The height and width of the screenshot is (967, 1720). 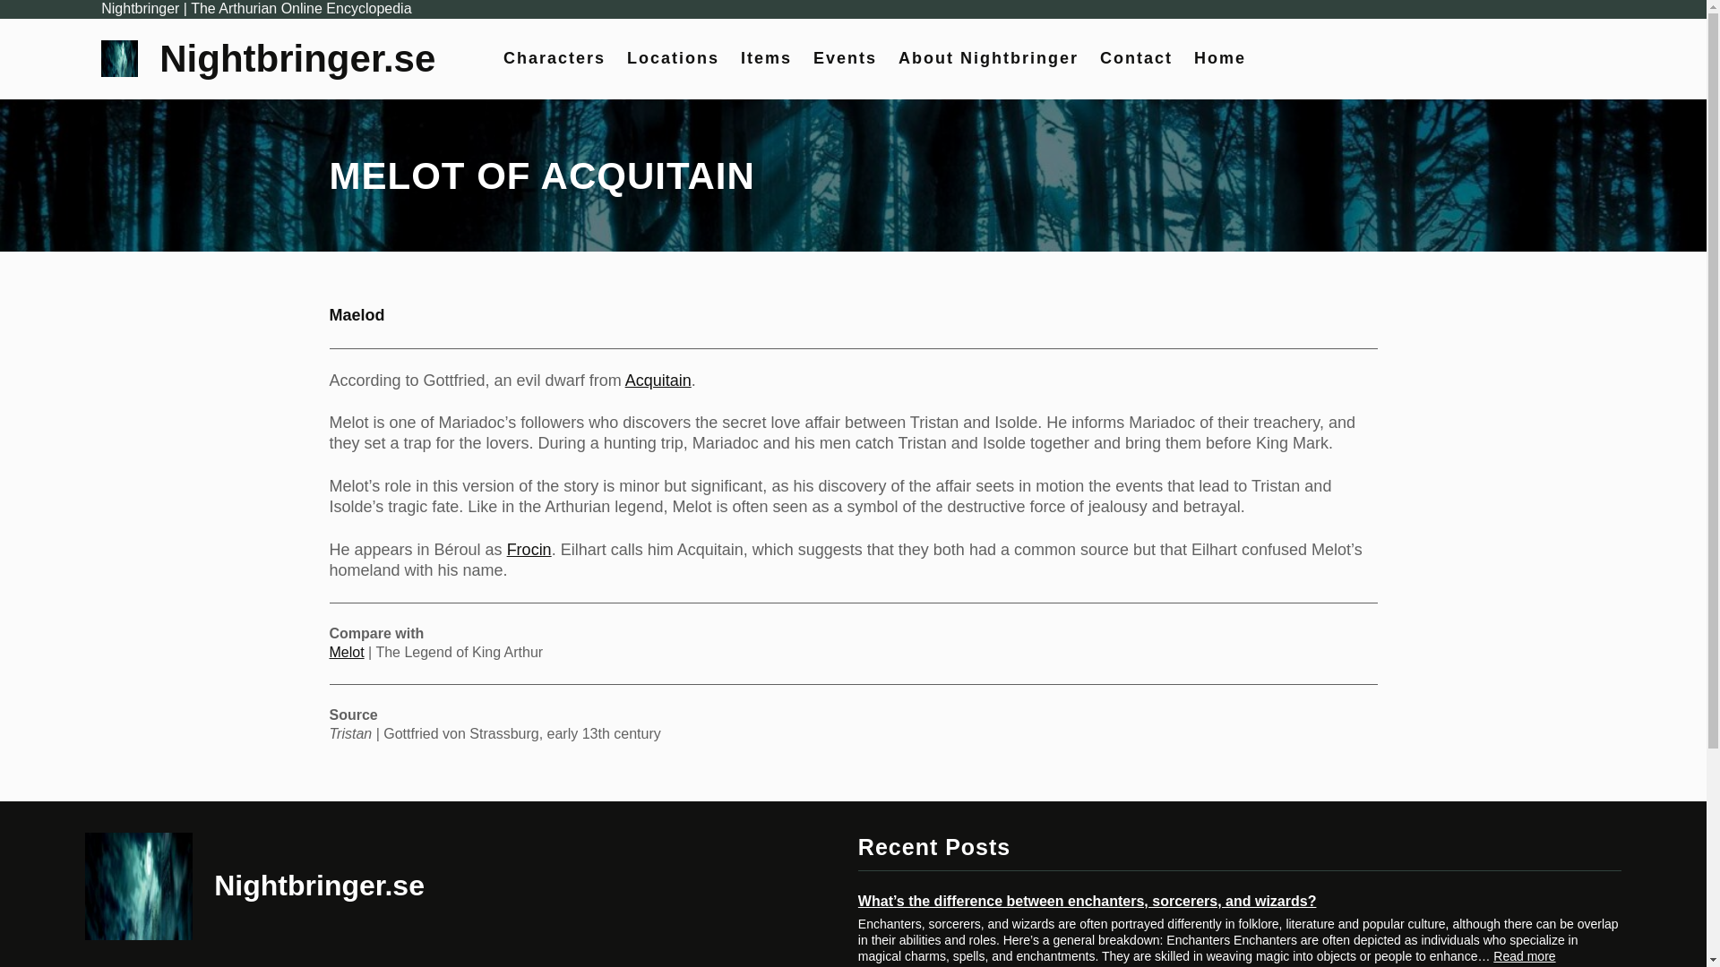 What do you see at coordinates (554, 58) in the screenshot?
I see `Characters` at bounding box center [554, 58].